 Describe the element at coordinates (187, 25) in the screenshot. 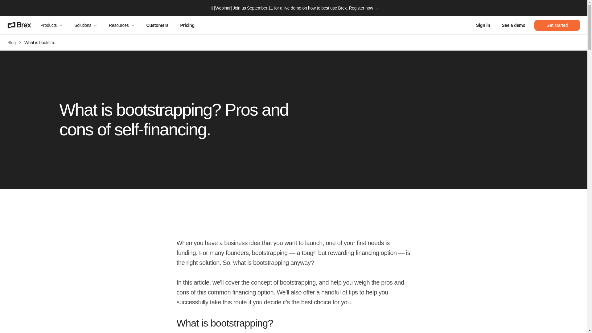

I see `Pricing` at that location.